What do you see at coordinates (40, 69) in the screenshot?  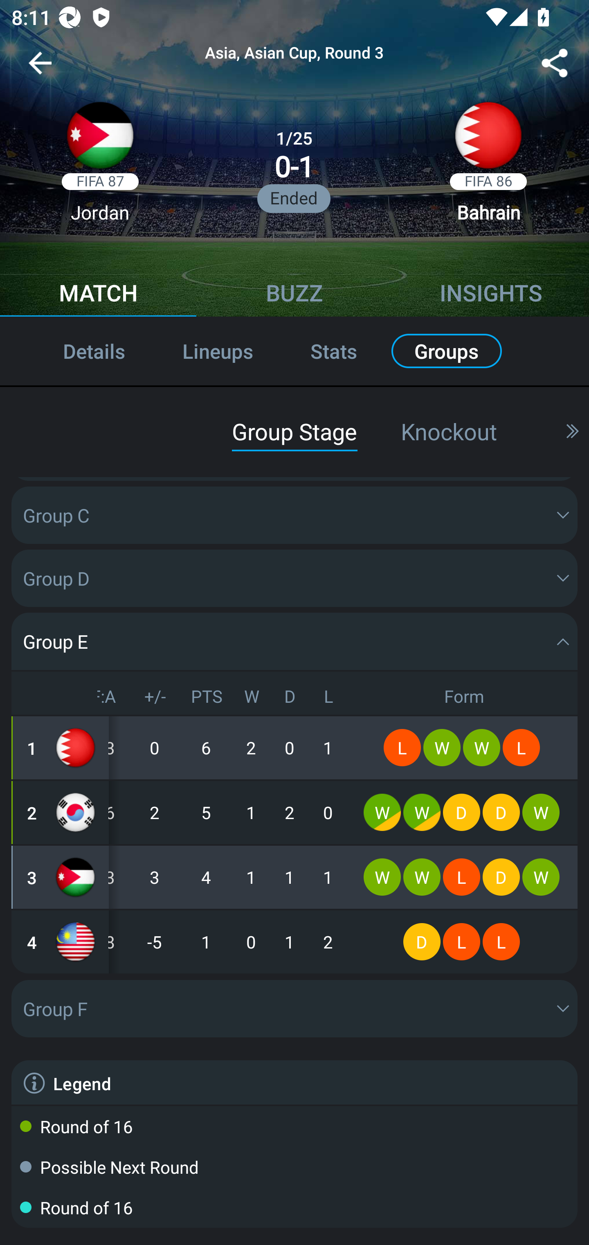 I see `Navigate up` at bounding box center [40, 69].